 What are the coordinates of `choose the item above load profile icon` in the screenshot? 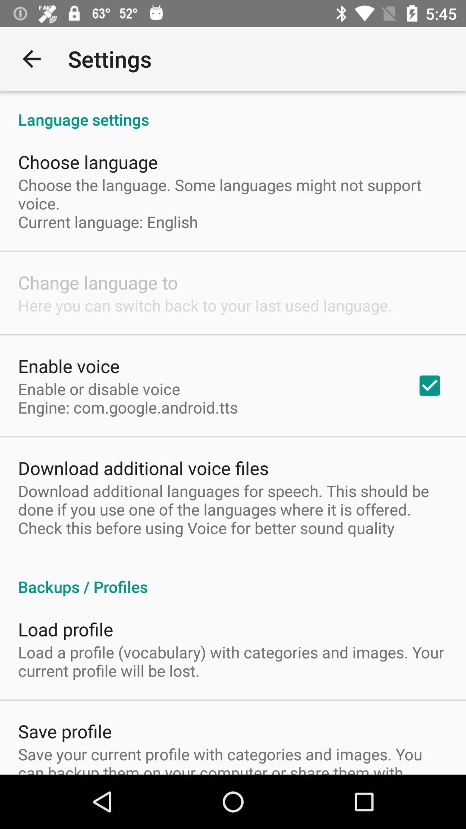 It's located at (233, 578).